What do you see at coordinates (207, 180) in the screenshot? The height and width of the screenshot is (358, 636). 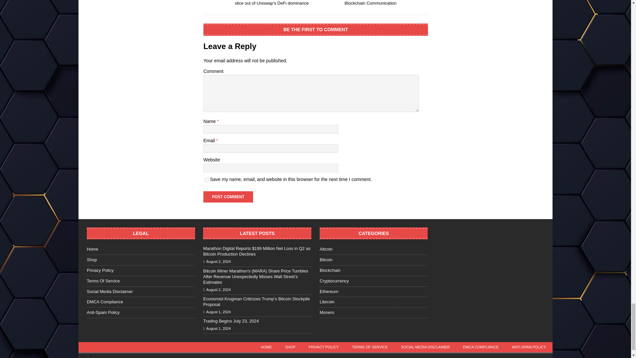 I see `yes` at bounding box center [207, 180].